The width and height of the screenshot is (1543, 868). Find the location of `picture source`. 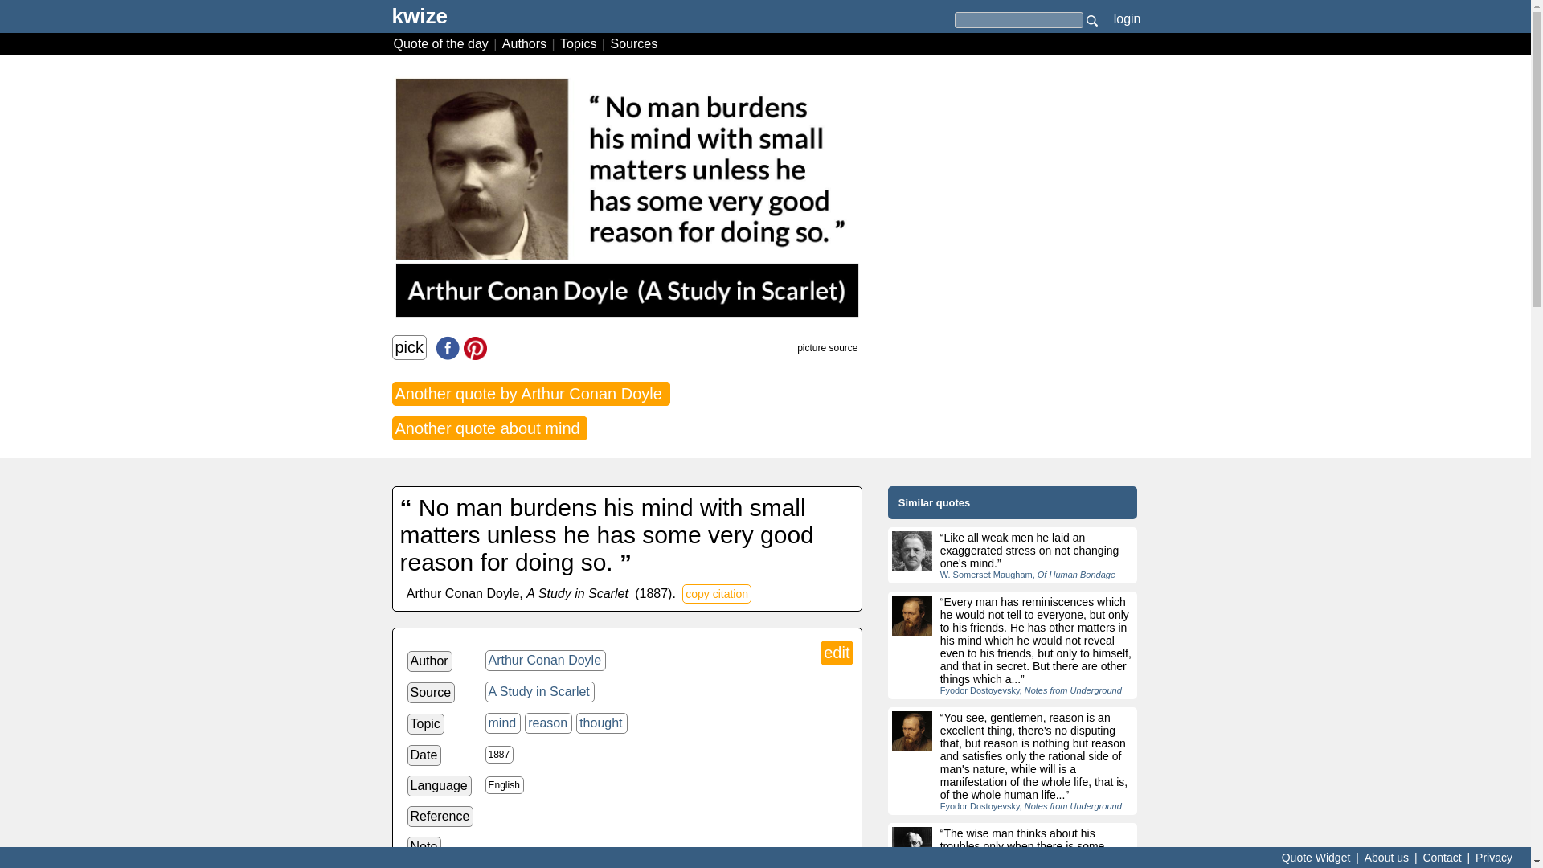

picture source is located at coordinates (828, 347).